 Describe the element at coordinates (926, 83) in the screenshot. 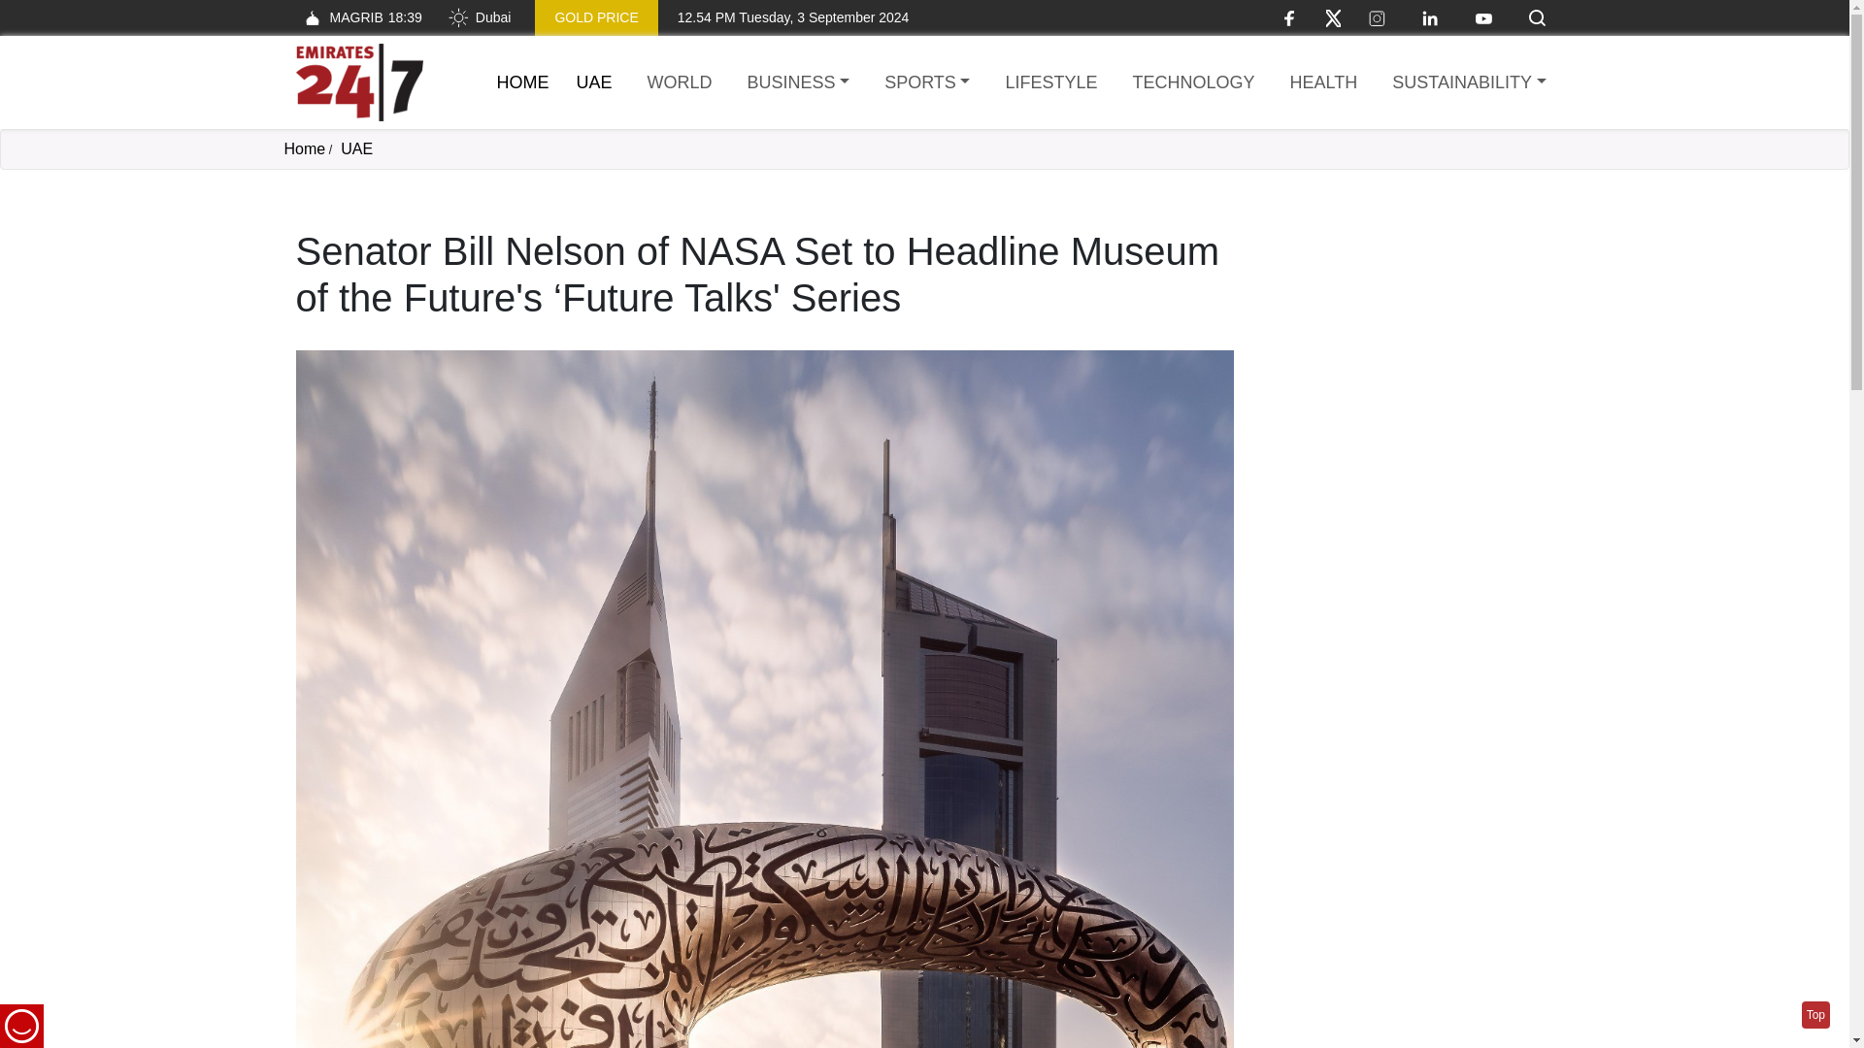

I see `SPORTS` at that location.